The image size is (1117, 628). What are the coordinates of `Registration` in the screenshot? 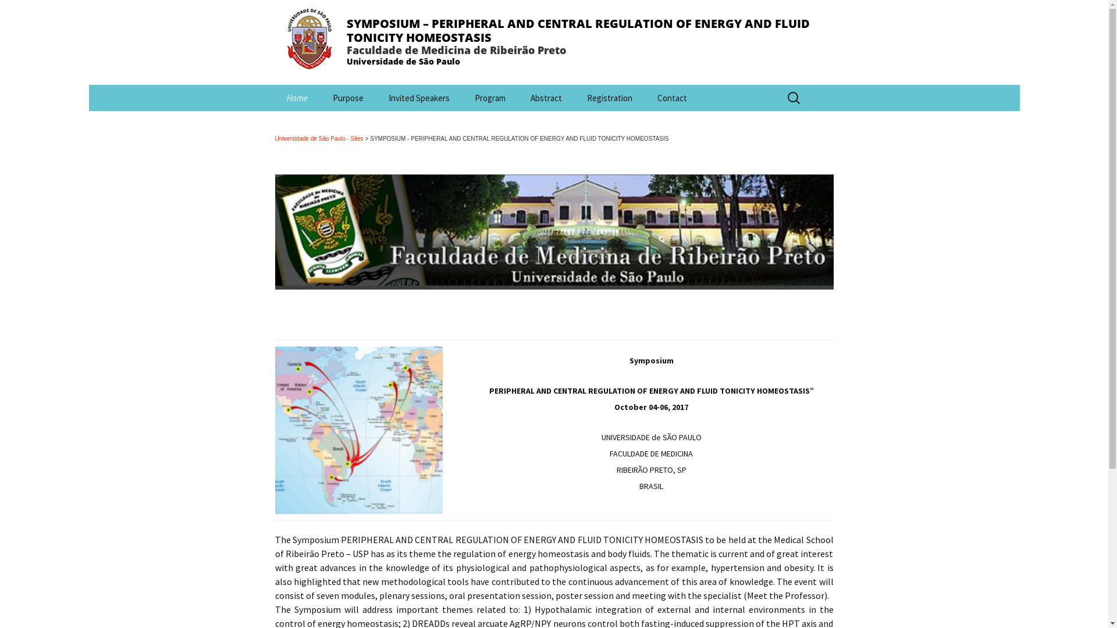 It's located at (609, 98).